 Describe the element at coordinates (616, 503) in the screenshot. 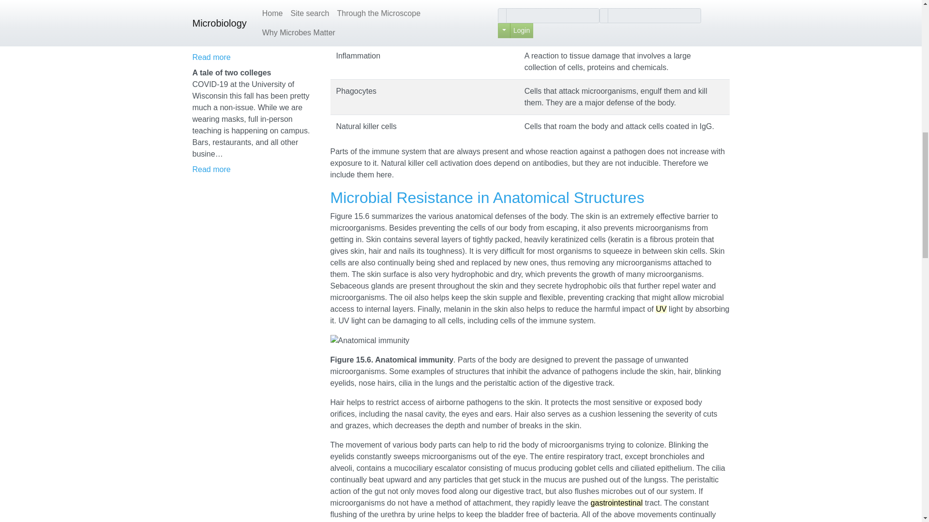

I see `gastrointestinal` at that location.